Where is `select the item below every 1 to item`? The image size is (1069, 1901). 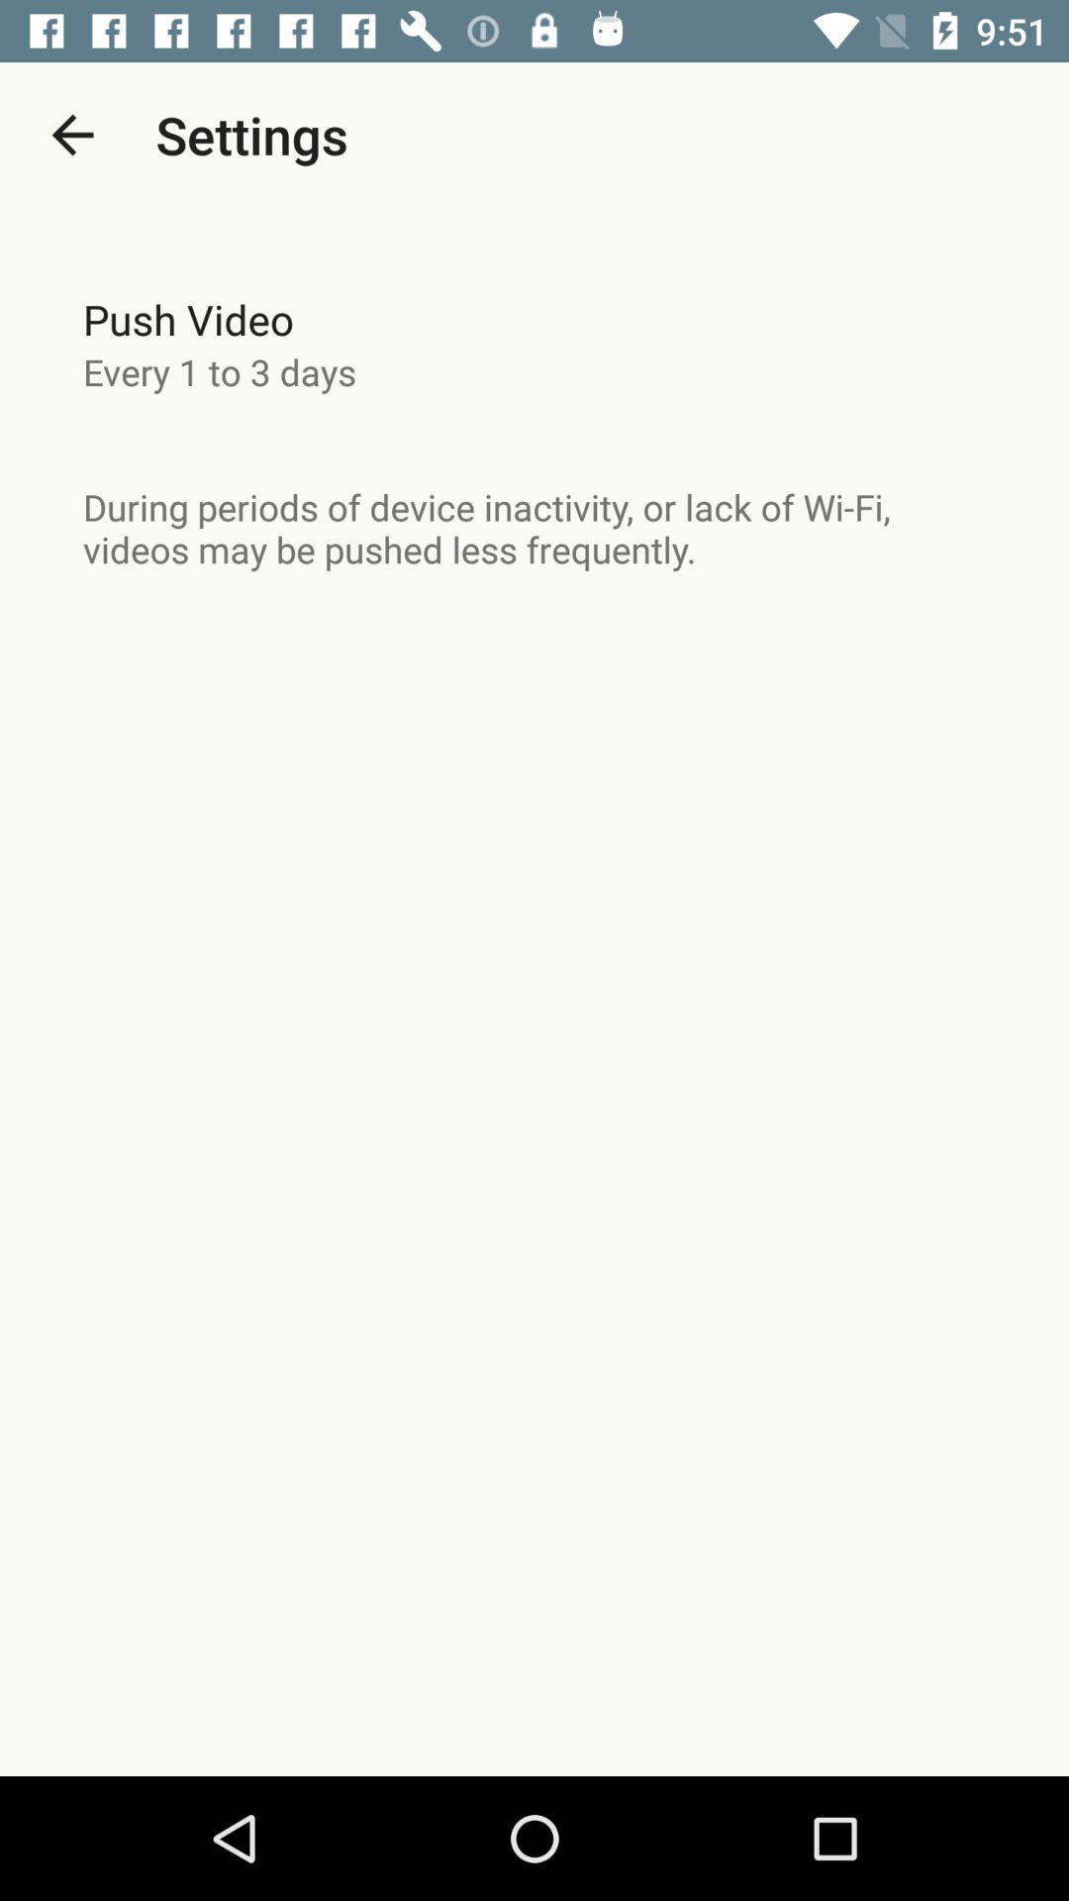
select the item below every 1 to item is located at coordinates (534, 528).